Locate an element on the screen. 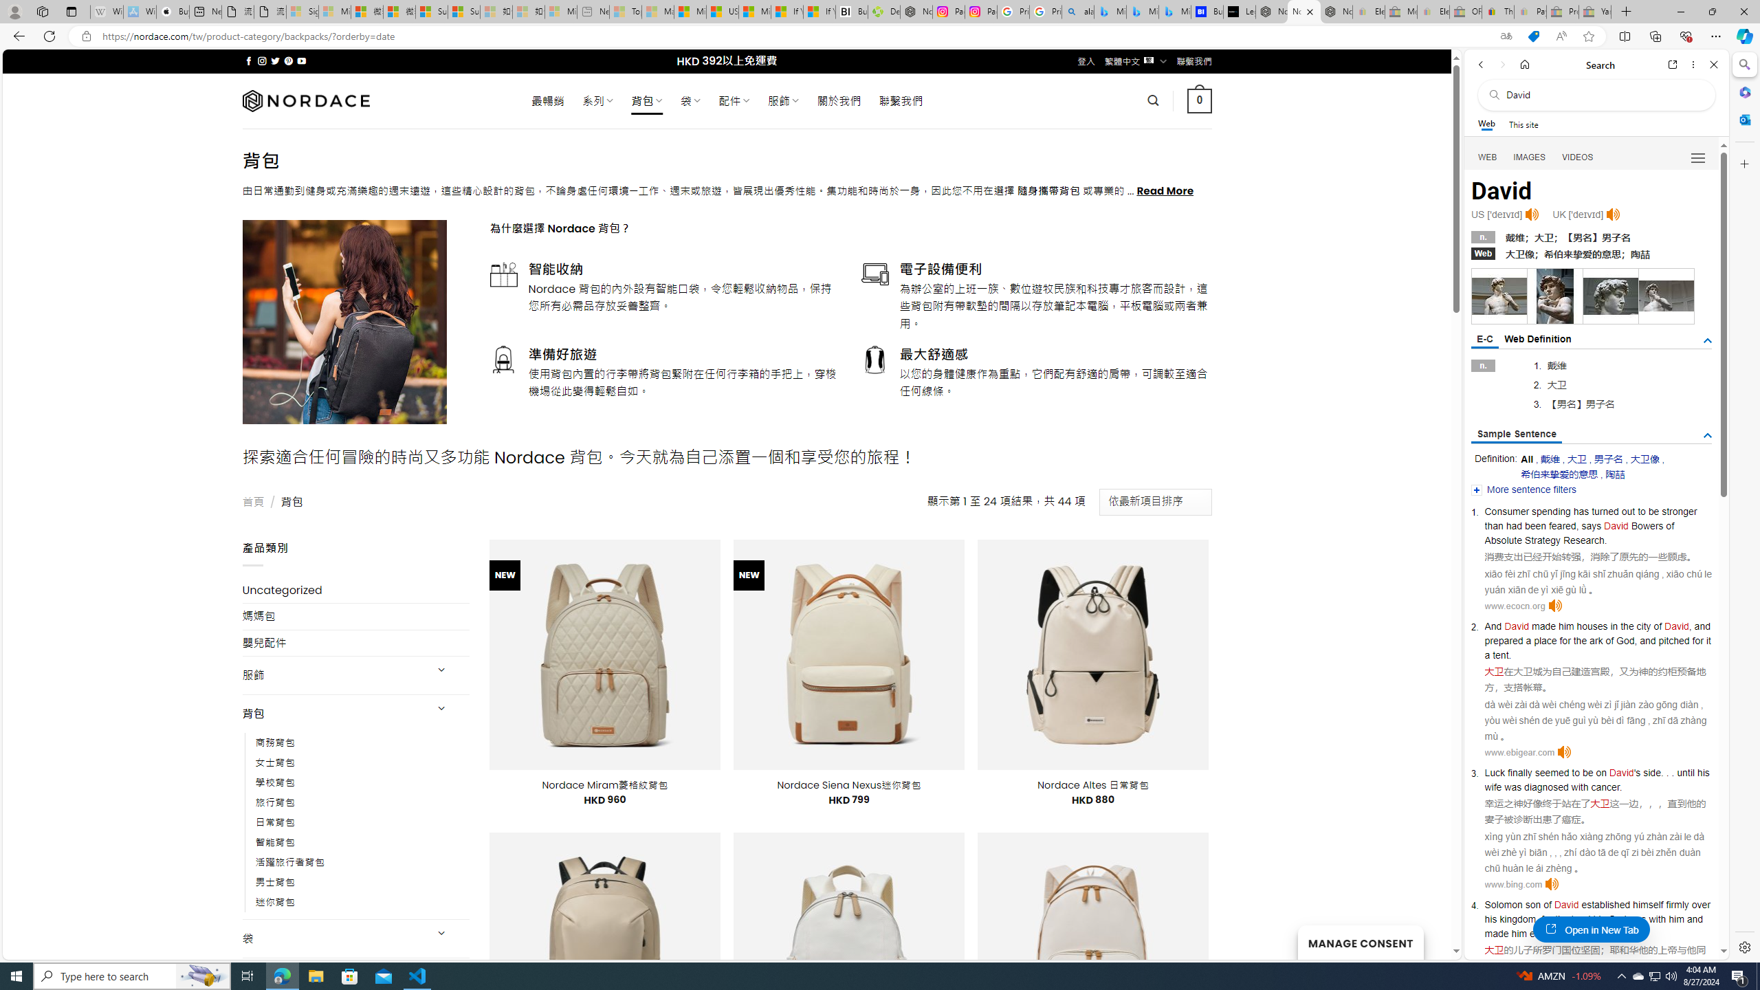 This screenshot has width=1760, height=990. Payments Terms of Use | eBay.com - Sleeping is located at coordinates (1530, 12).